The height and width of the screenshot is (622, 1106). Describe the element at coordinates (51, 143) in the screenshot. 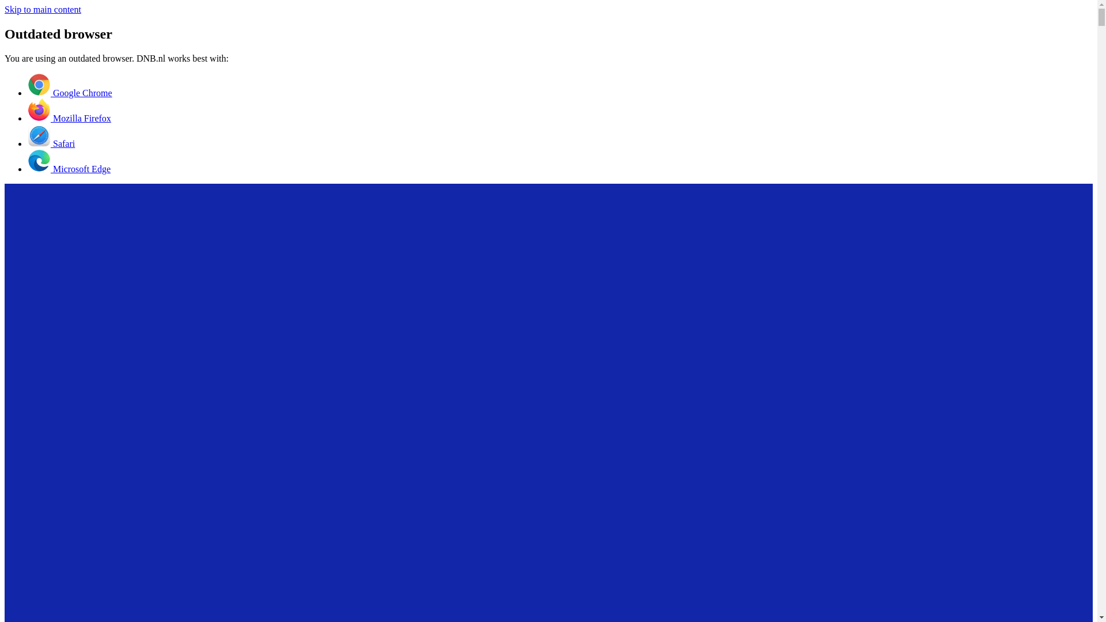

I see `Safari` at that location.